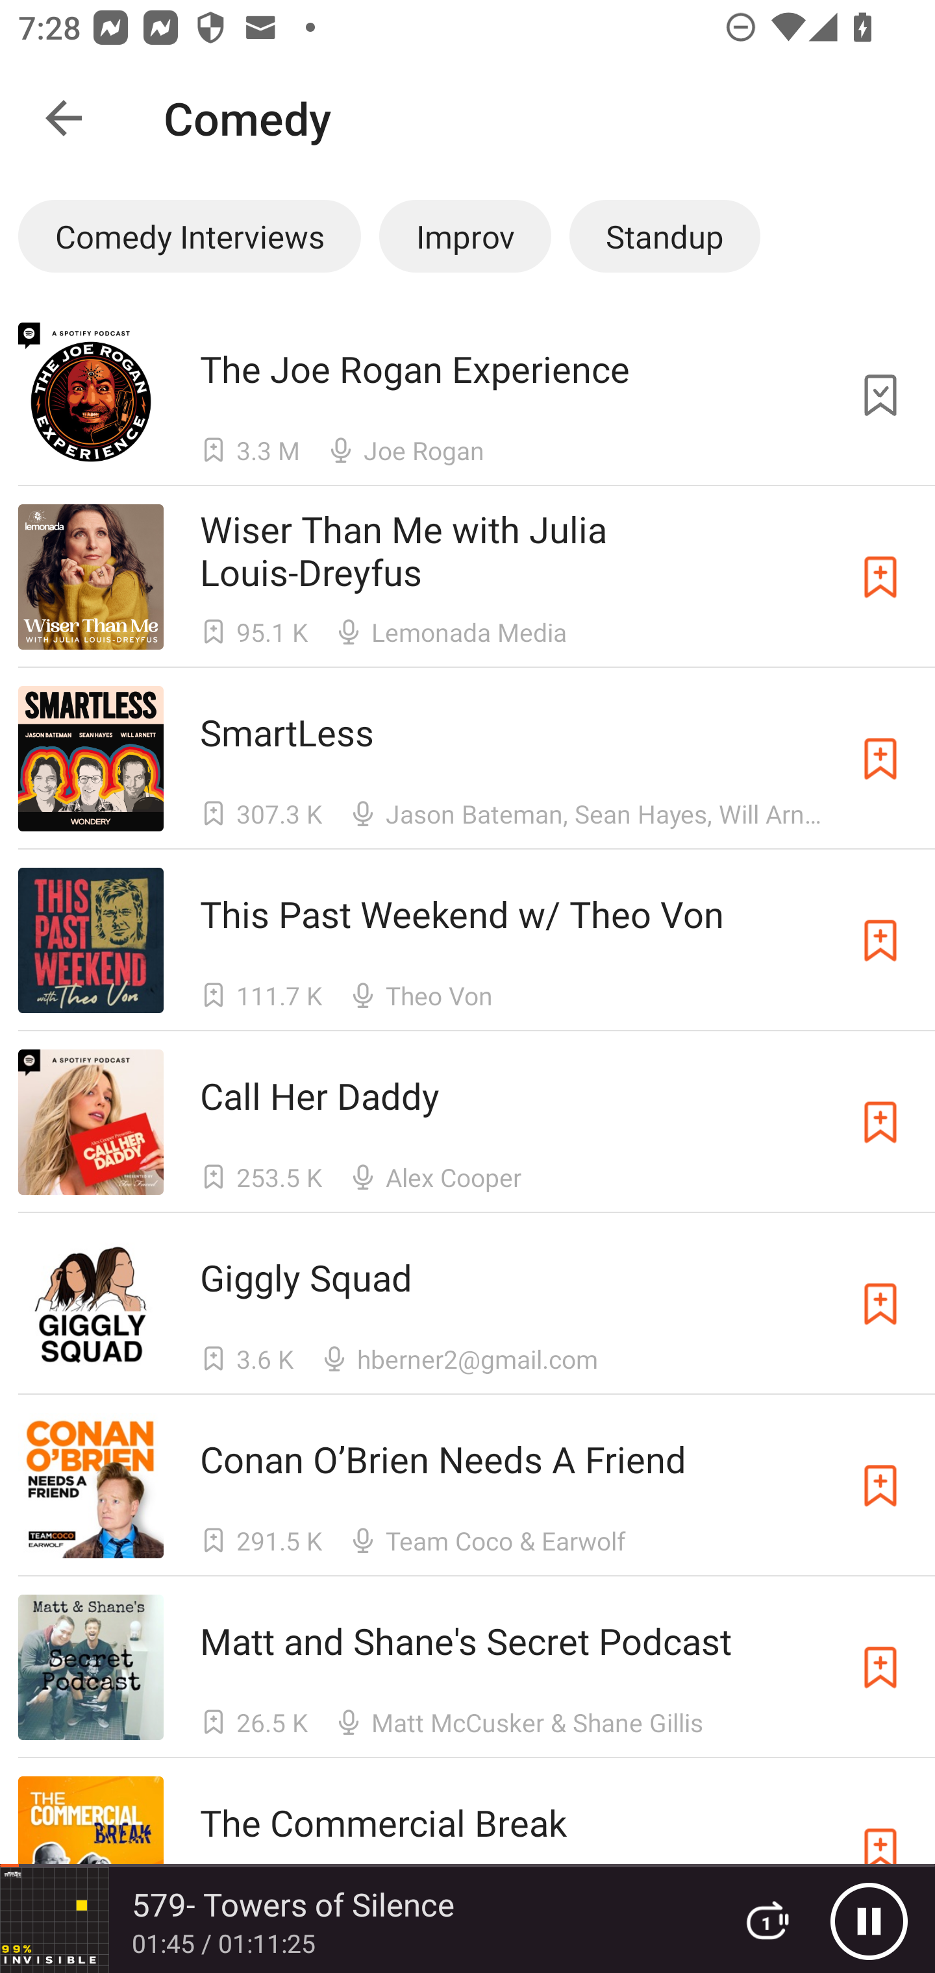 This screenshot has width=935, height=1973. What do you see at coordinates (880, 1303) in the screenshot?
I see `Subscribe` at bounding box center [880, 1303].